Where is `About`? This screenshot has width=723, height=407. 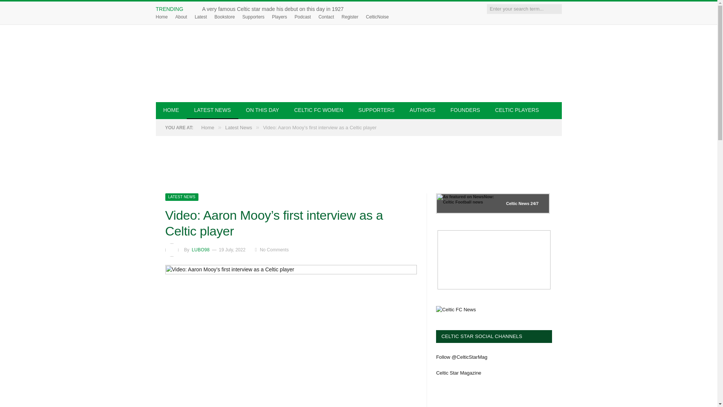
About is located at coordinates (182, 17).